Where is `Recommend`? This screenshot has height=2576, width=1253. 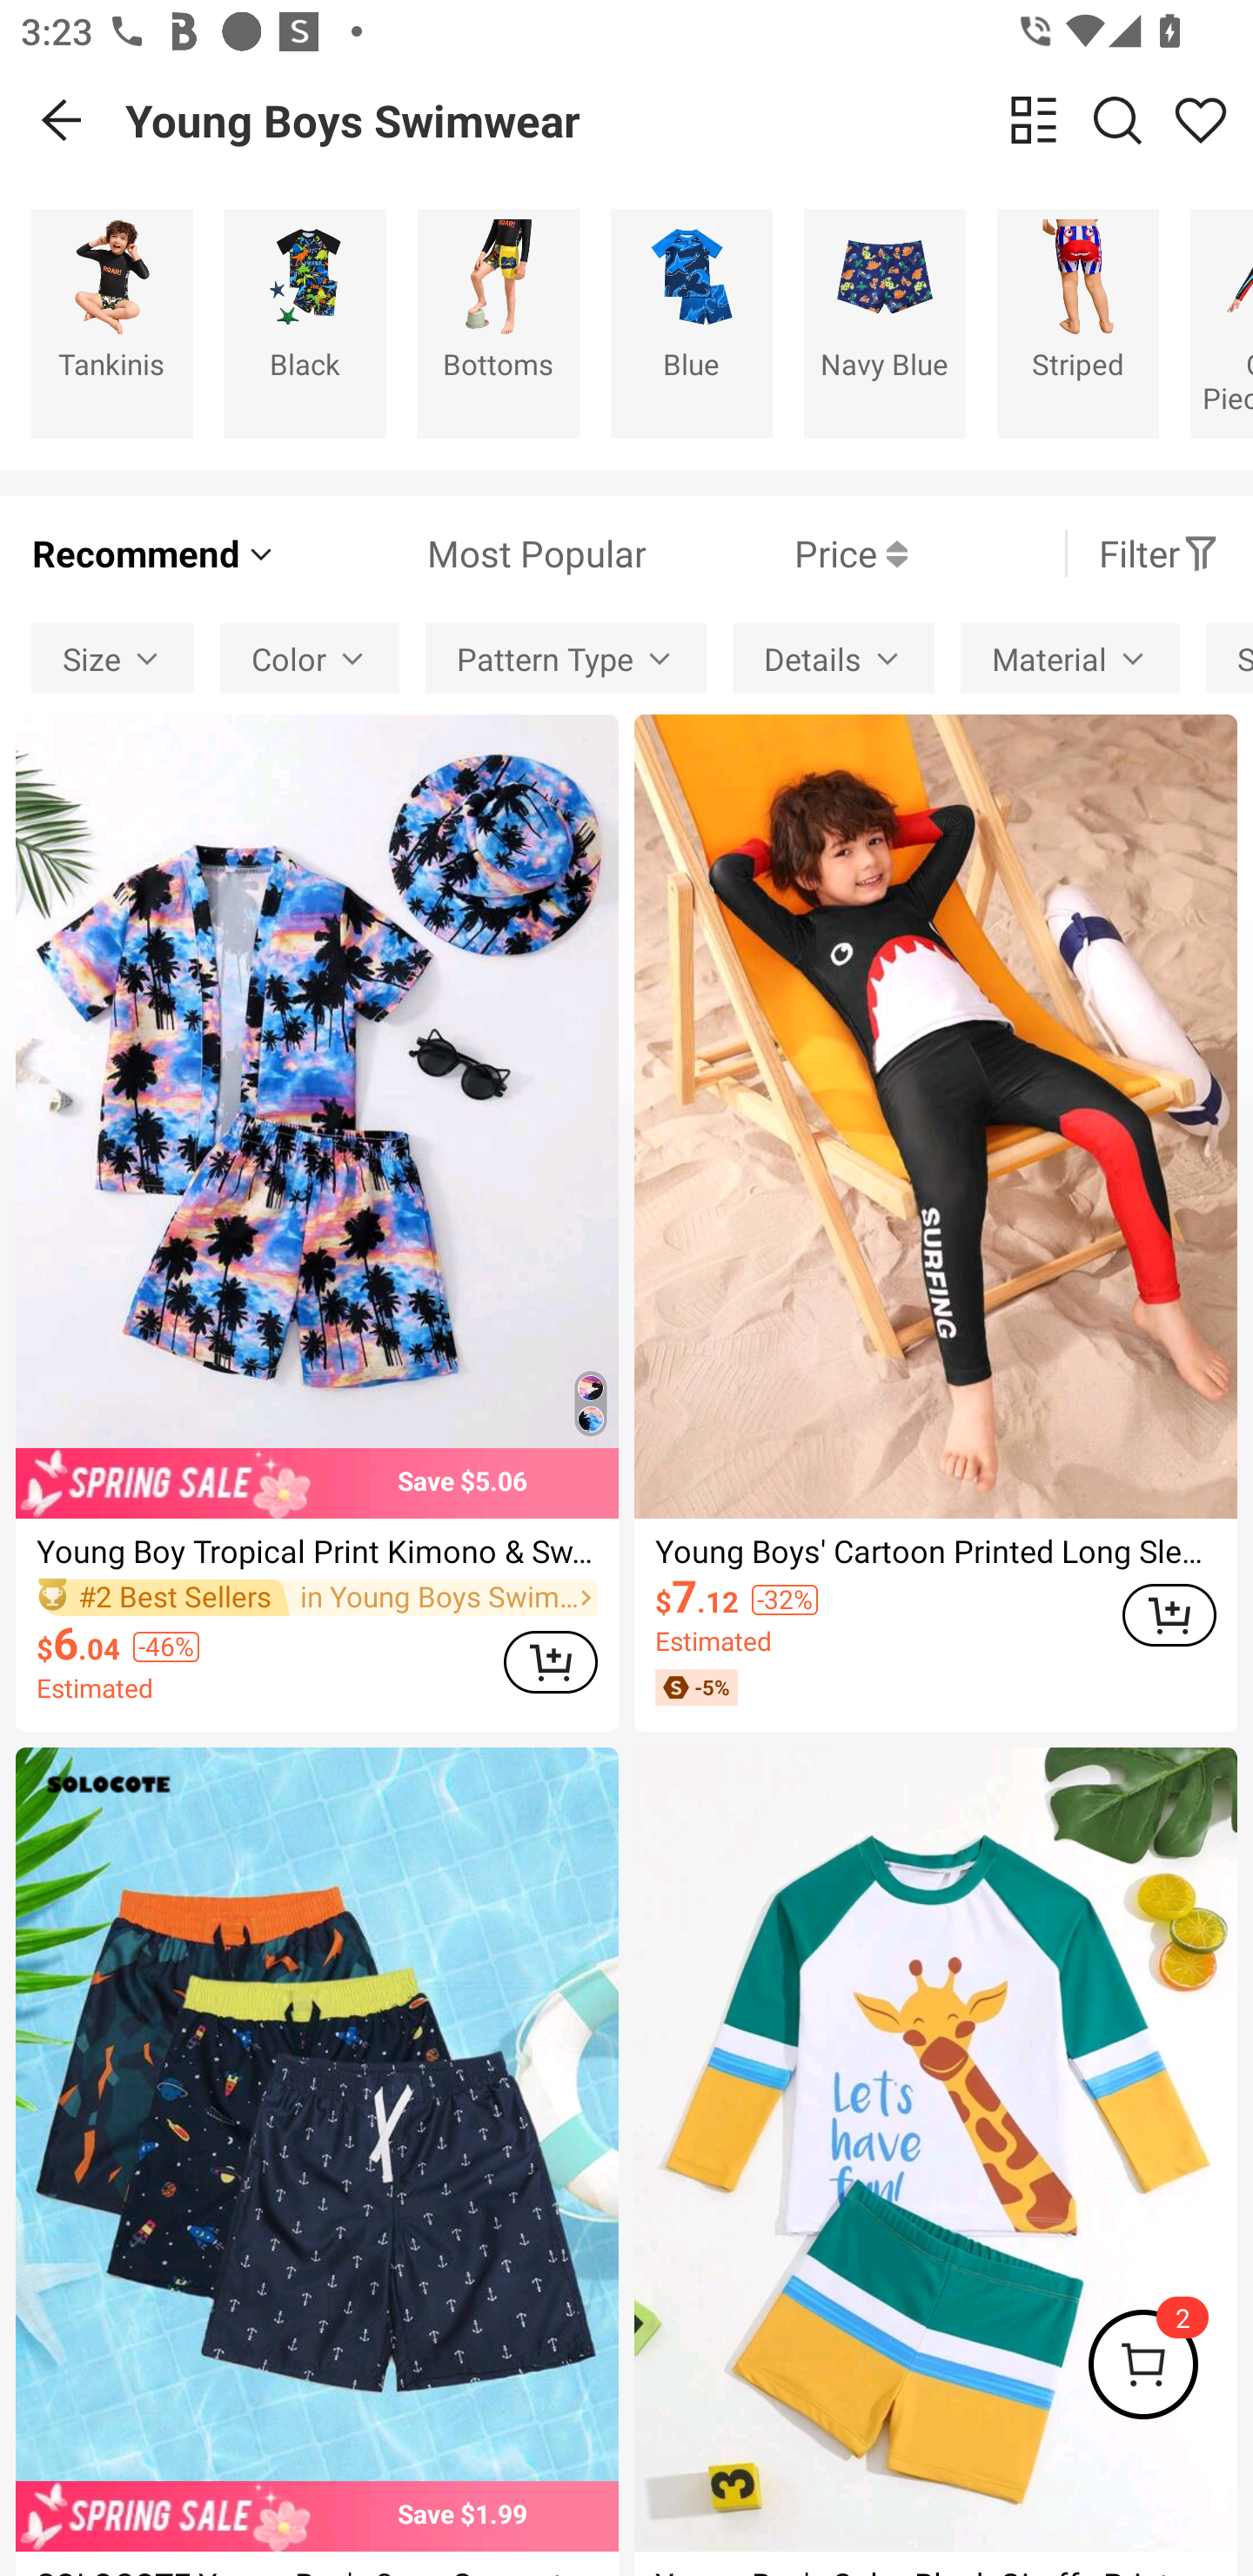
Recommend is located at coordinates (155, 553).